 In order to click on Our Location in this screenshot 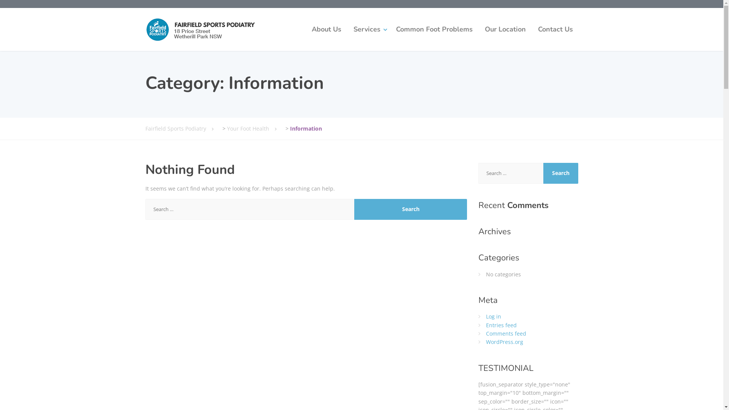, I will do `click(505, 30)`.